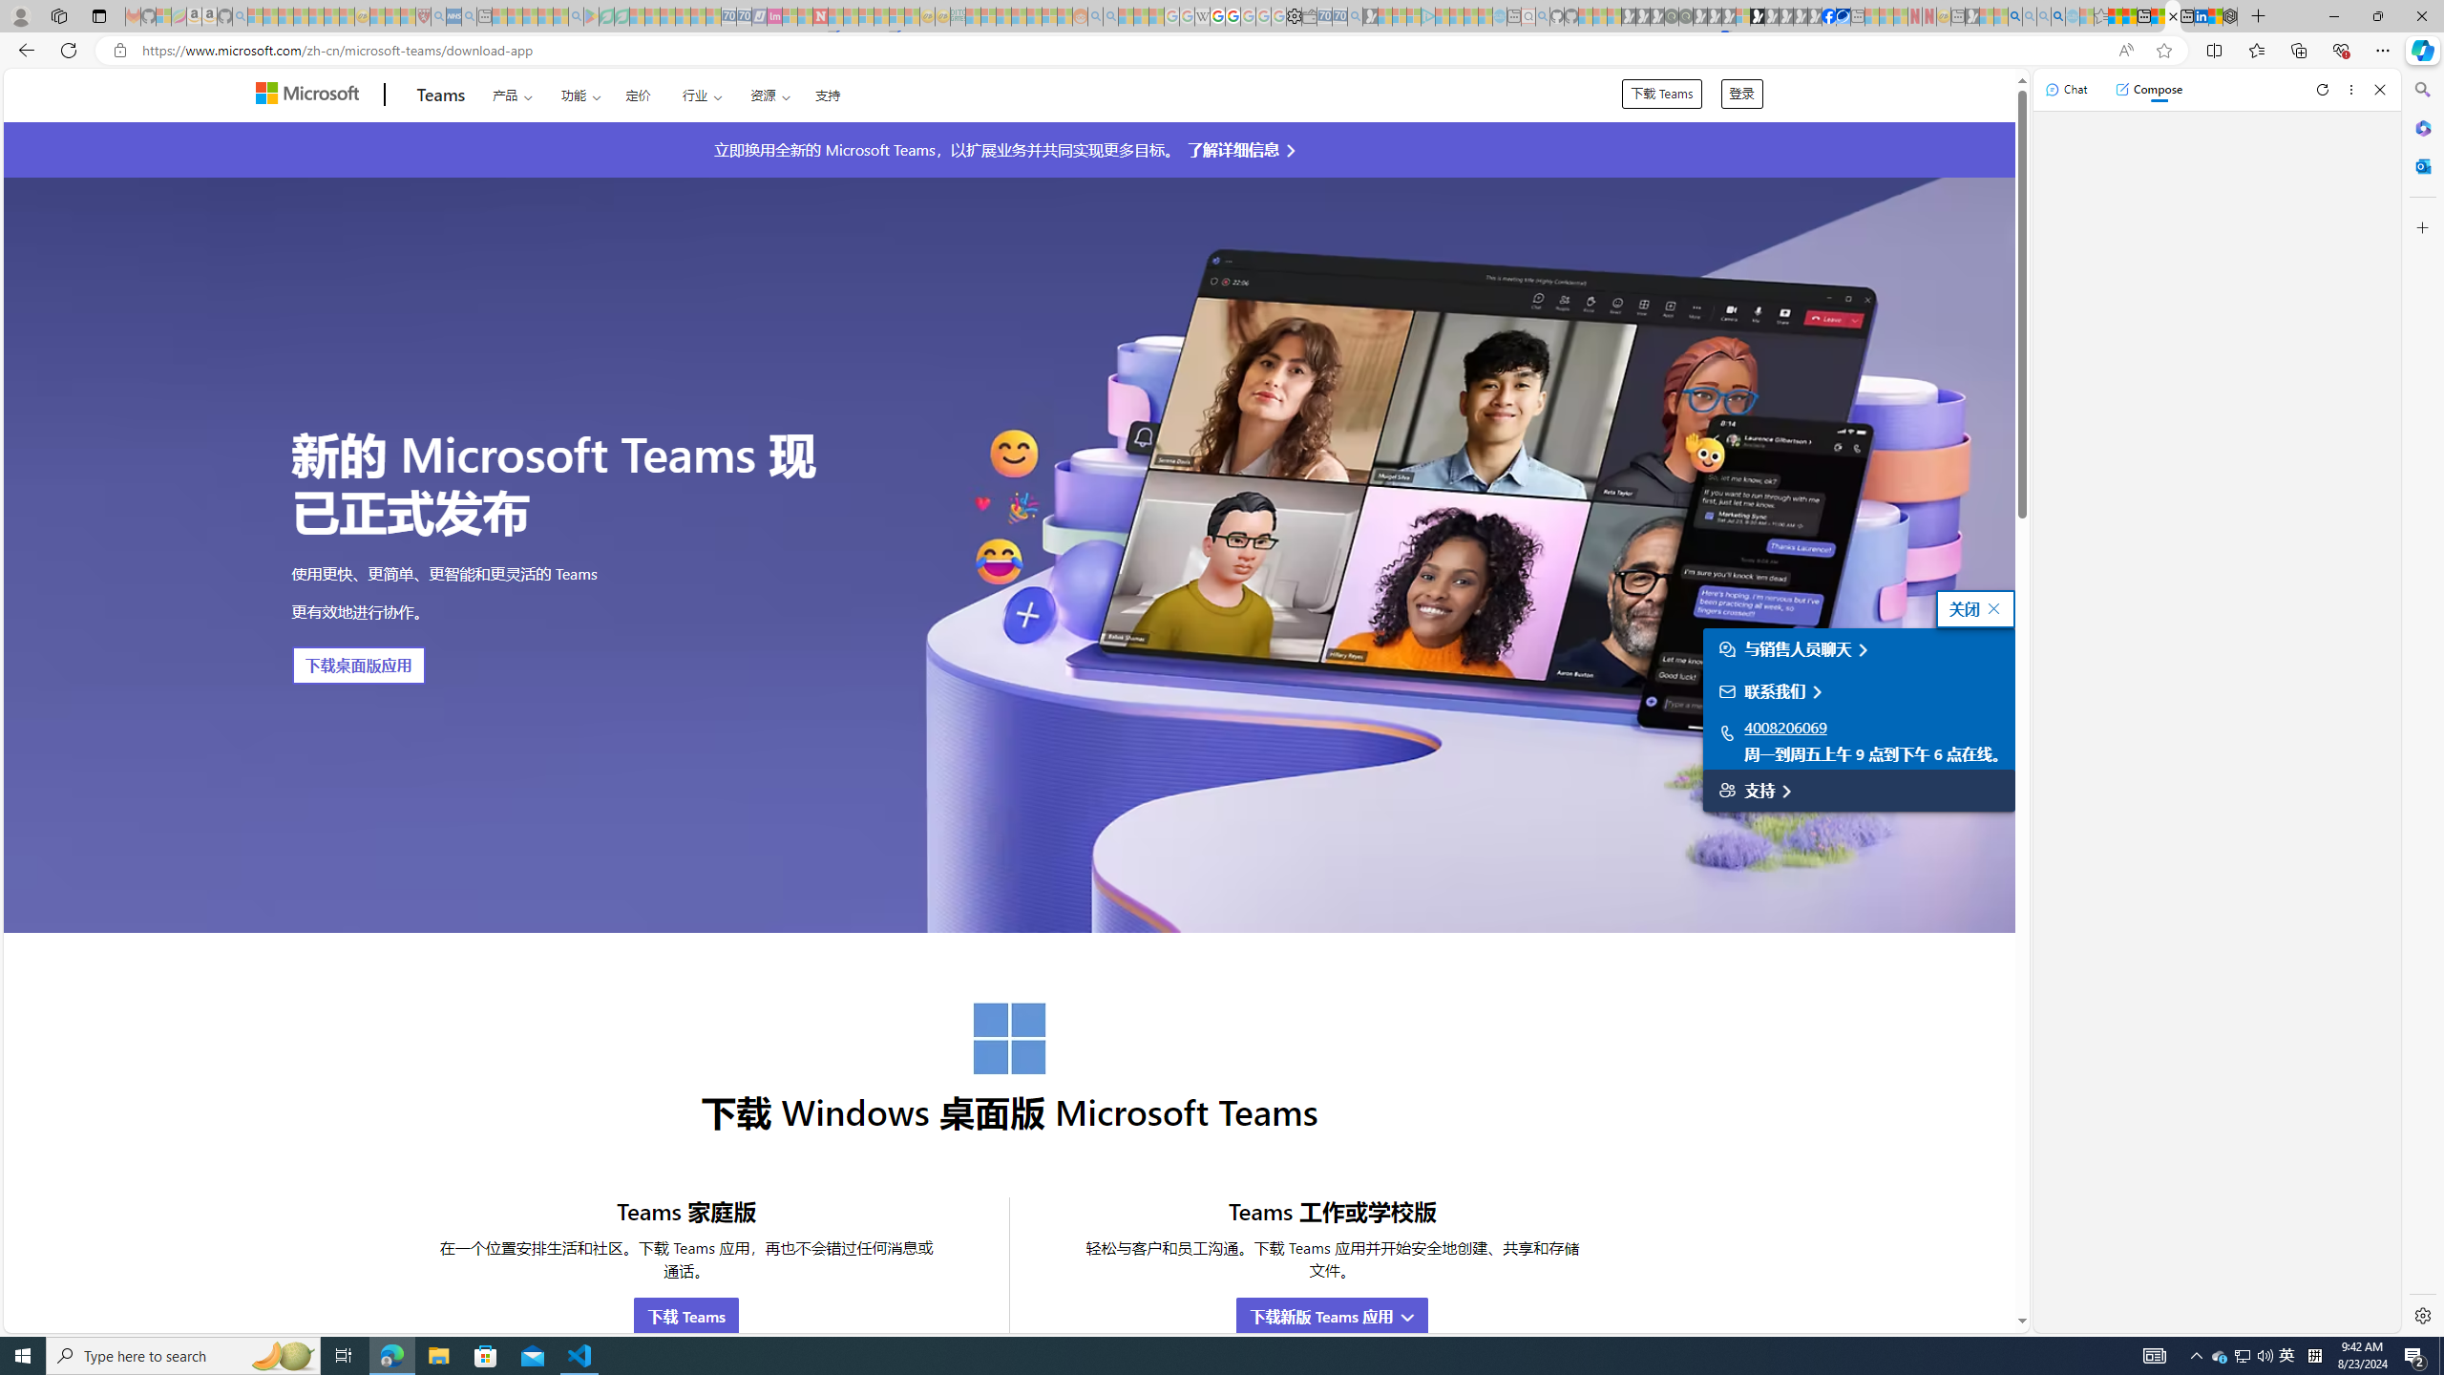  I want to click on Latest Politics News & Archive | Newsweek.com - Sleeping, so click(819, 16).